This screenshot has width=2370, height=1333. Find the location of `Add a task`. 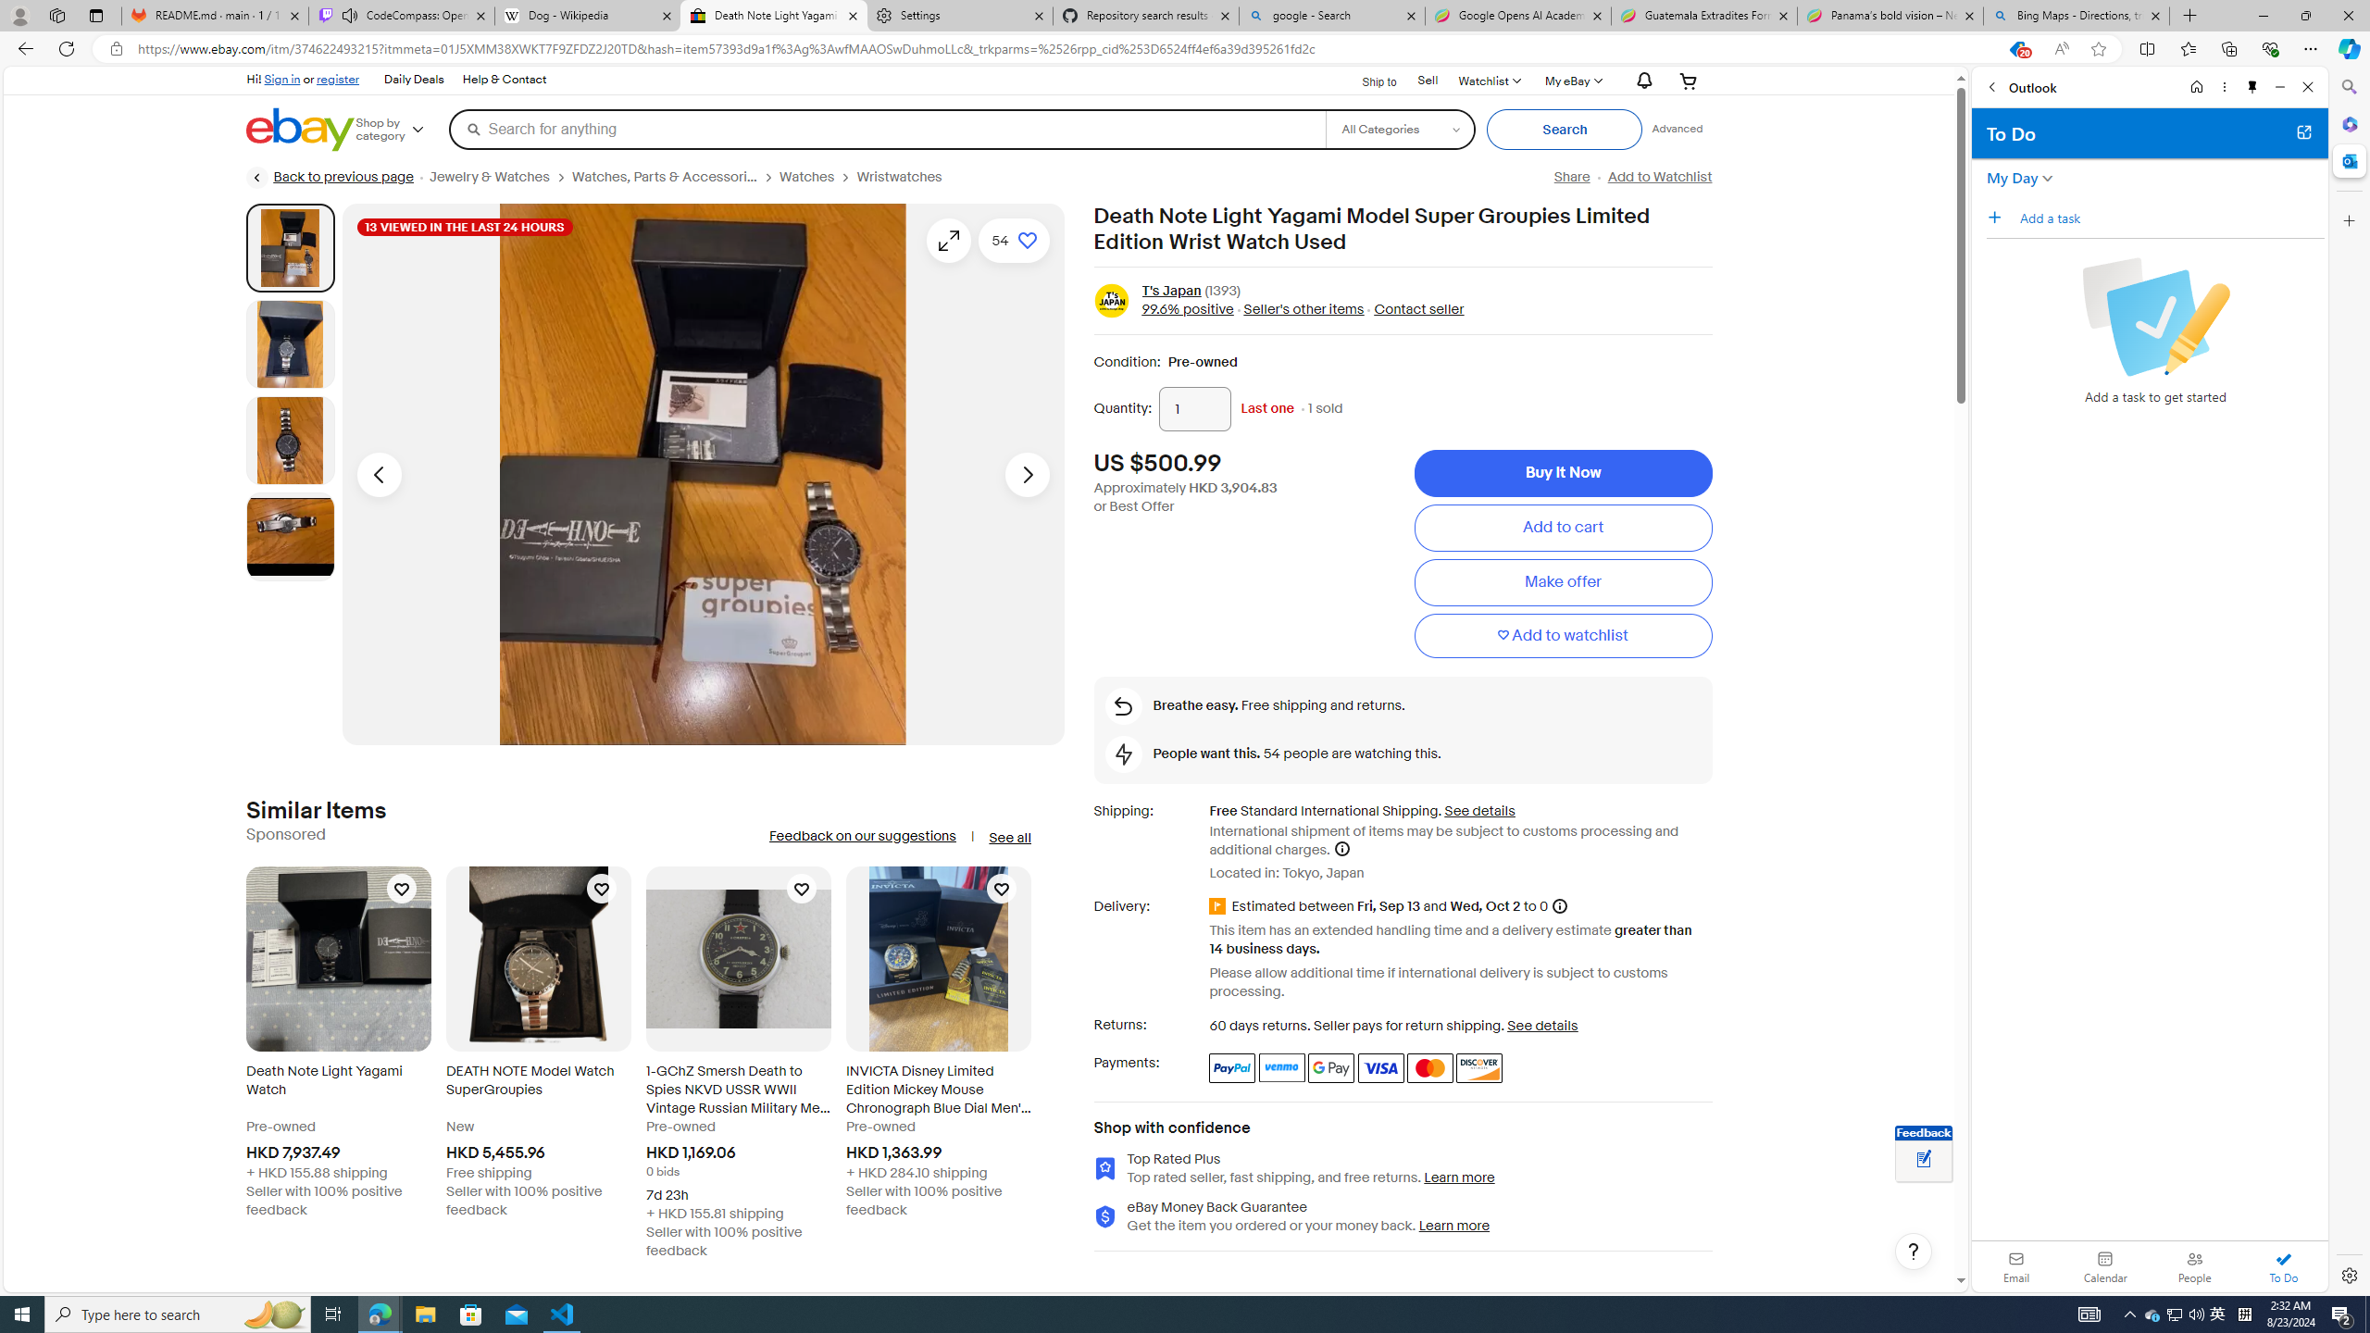

Add a task is located at coordinates (2172, 218).